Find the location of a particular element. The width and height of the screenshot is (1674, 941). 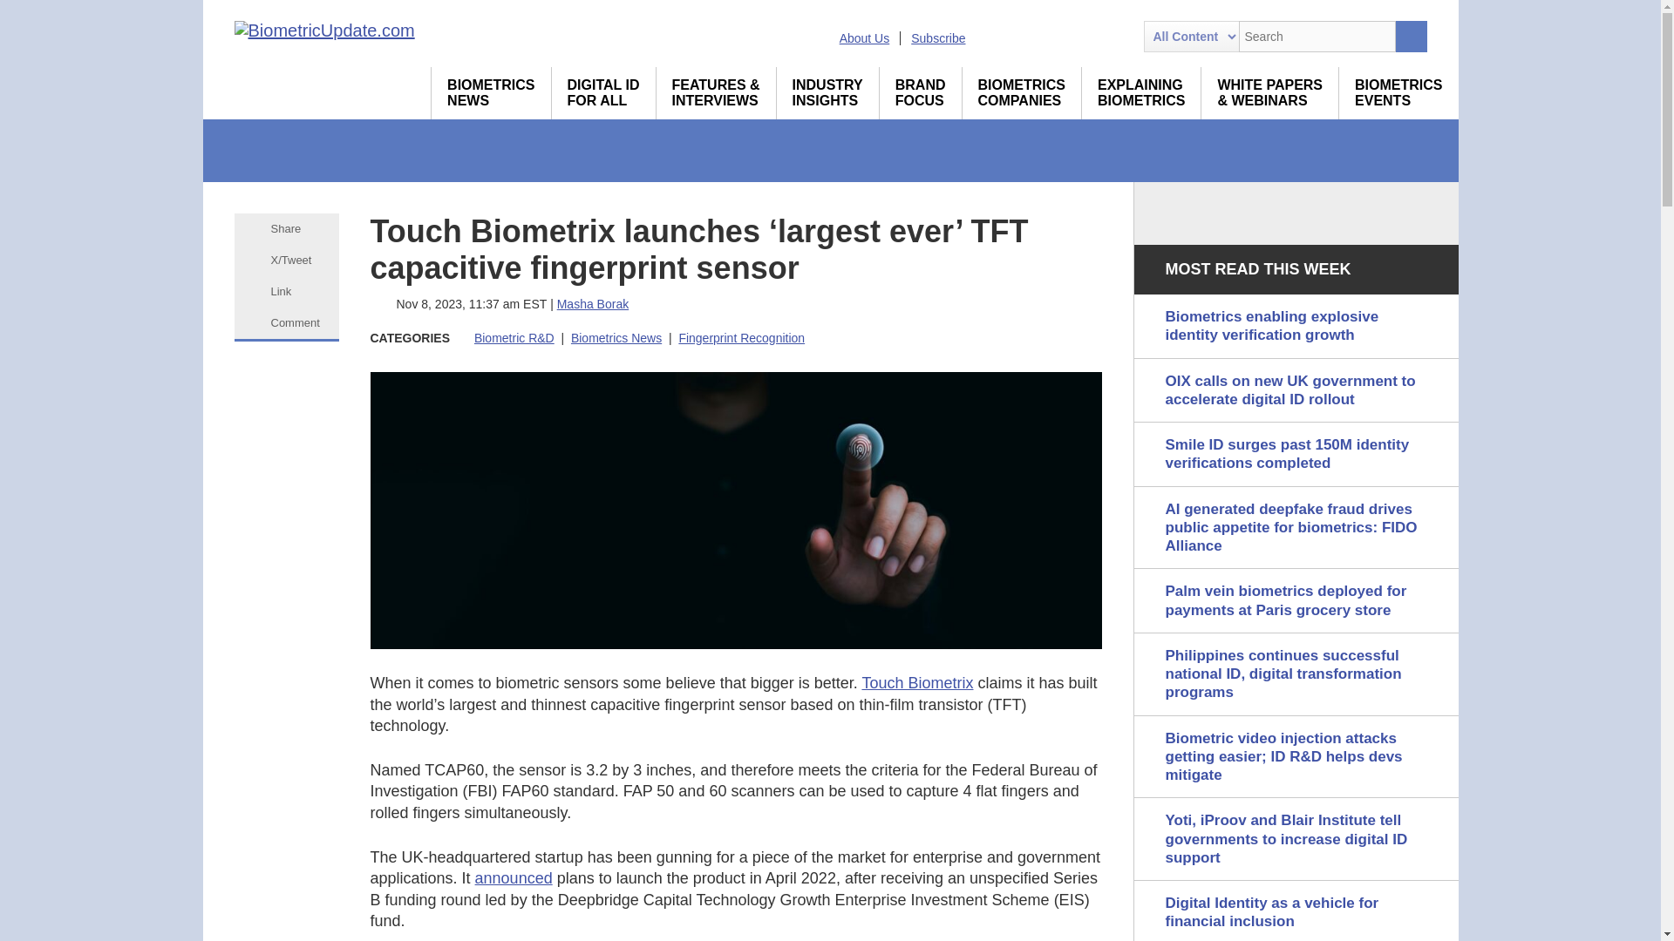

Daily biometrics news and interviews is located at coordinates (491, 92).